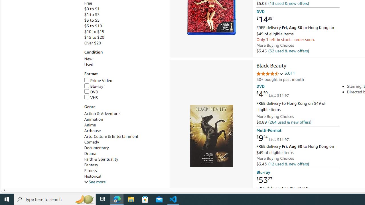  Describe the element at coordinates (124, 131) in the screenshot. I see `Arthouse` at that location.